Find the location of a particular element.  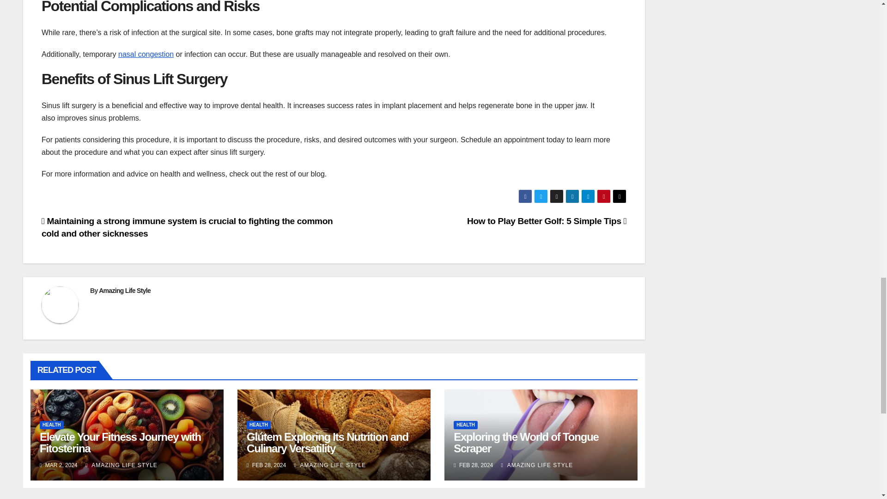

nasal congestion is located at coordinates (146, 55).